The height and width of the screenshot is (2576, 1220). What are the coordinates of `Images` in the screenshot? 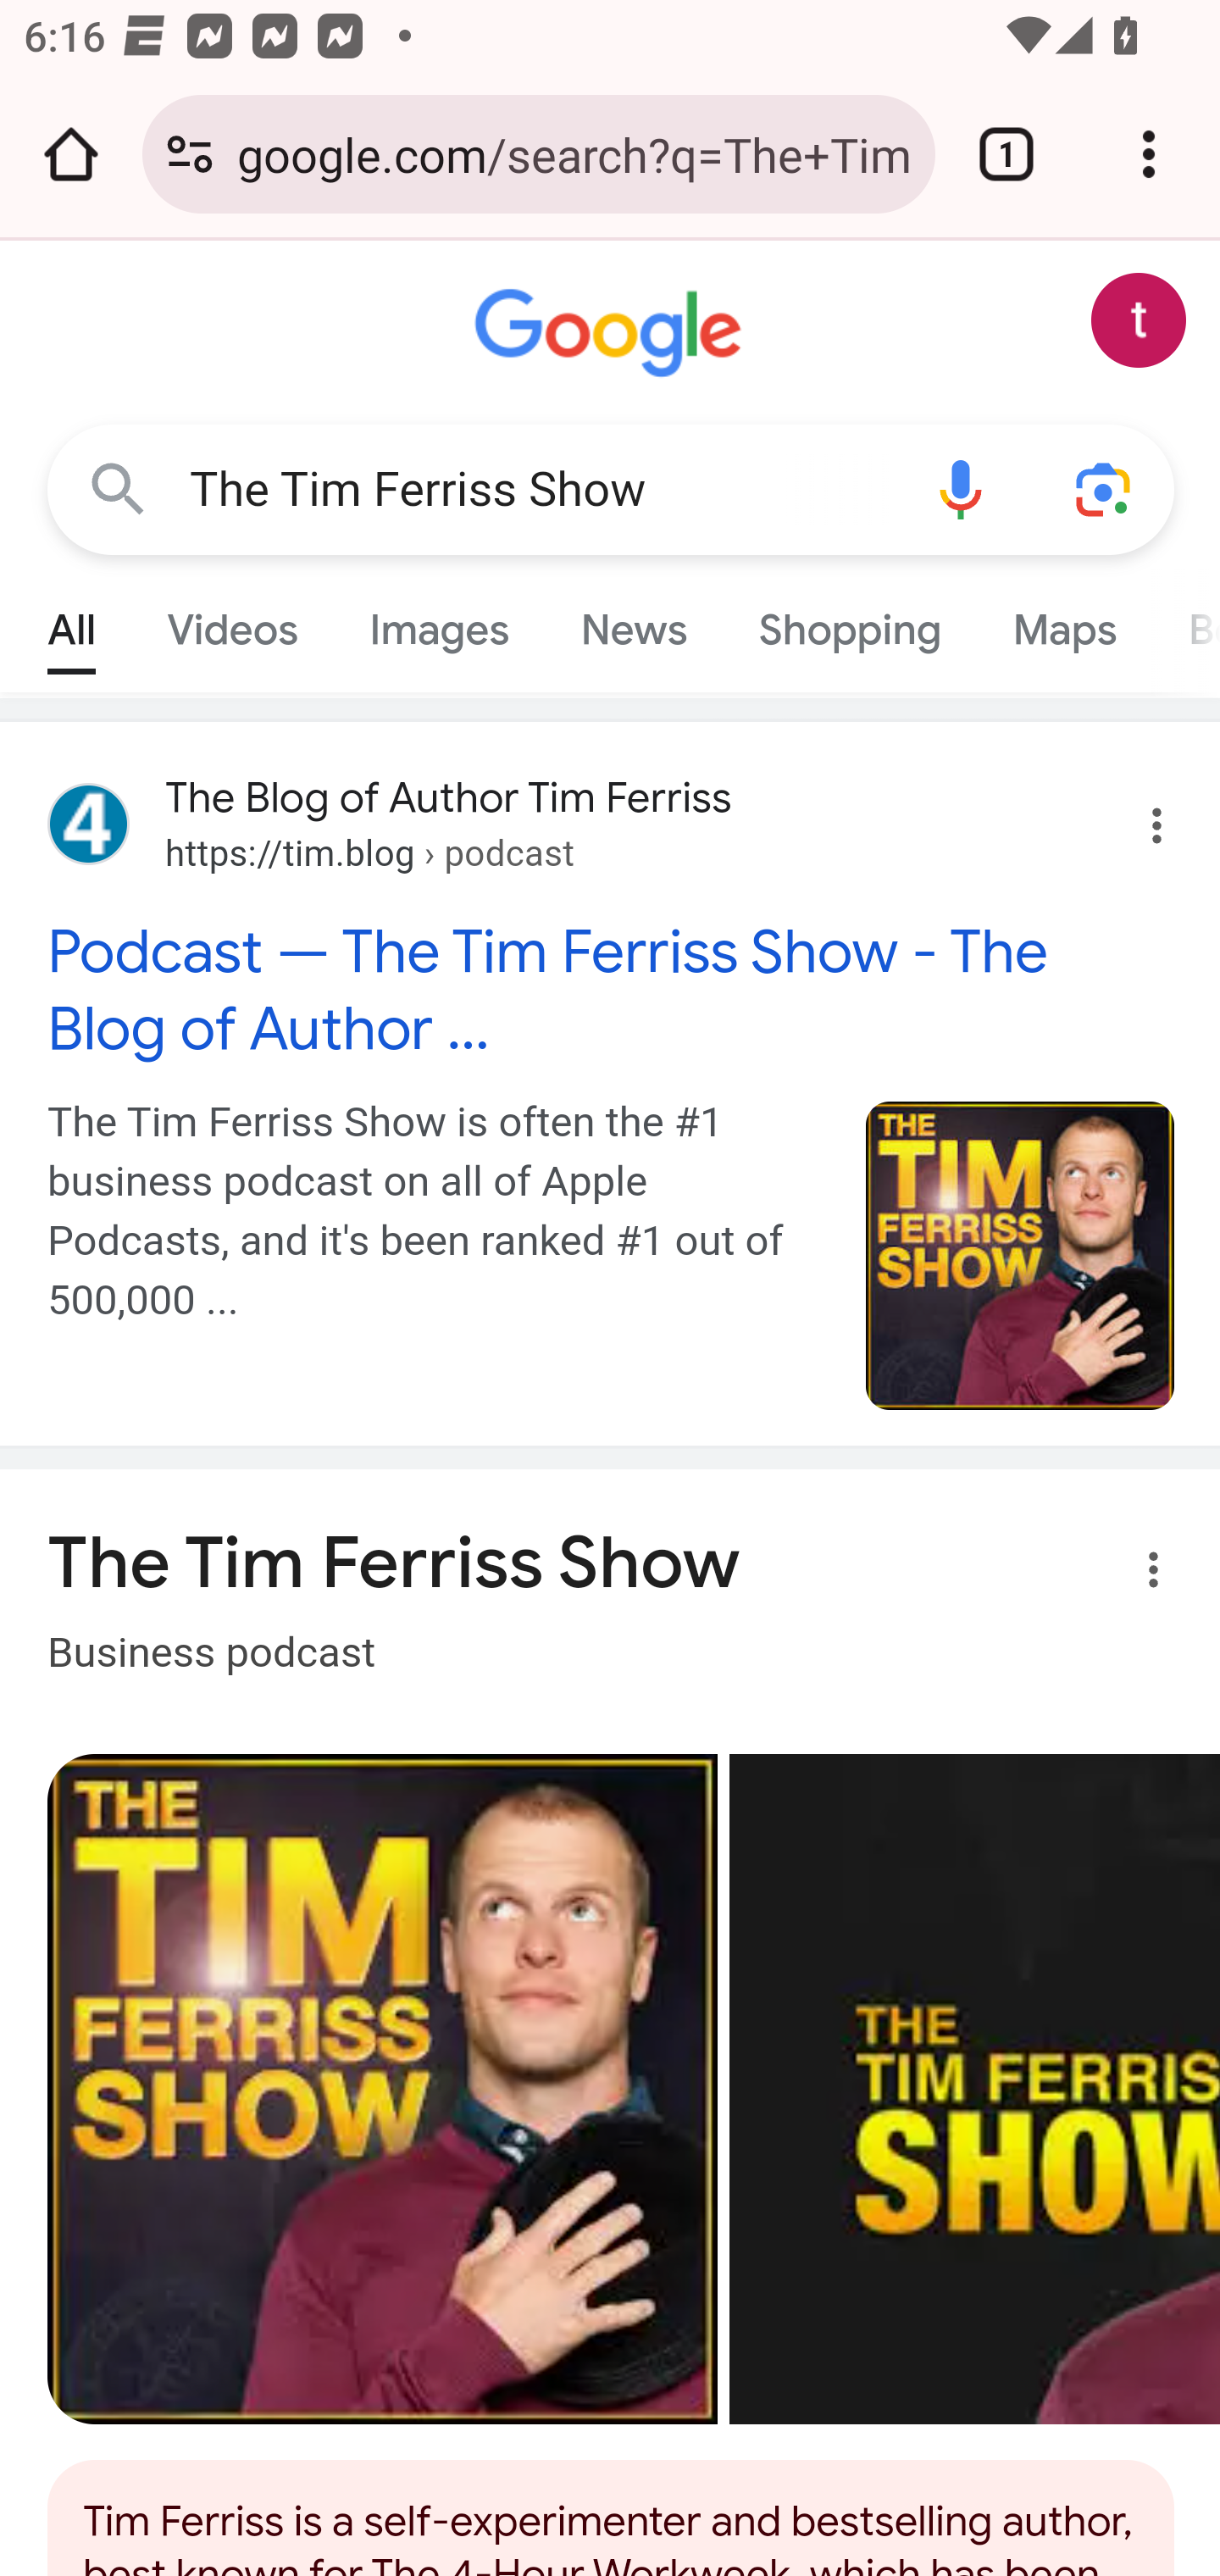 It's located at (439, 622).